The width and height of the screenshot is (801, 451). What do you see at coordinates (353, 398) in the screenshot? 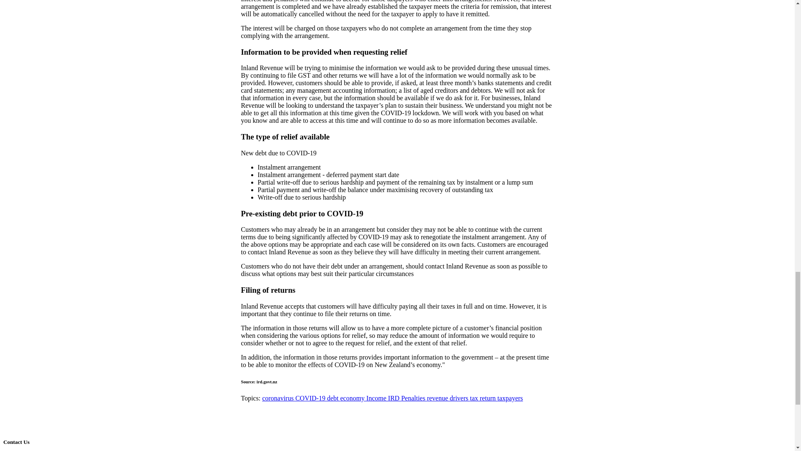
I see `economy` at bounding box center [353, 398].